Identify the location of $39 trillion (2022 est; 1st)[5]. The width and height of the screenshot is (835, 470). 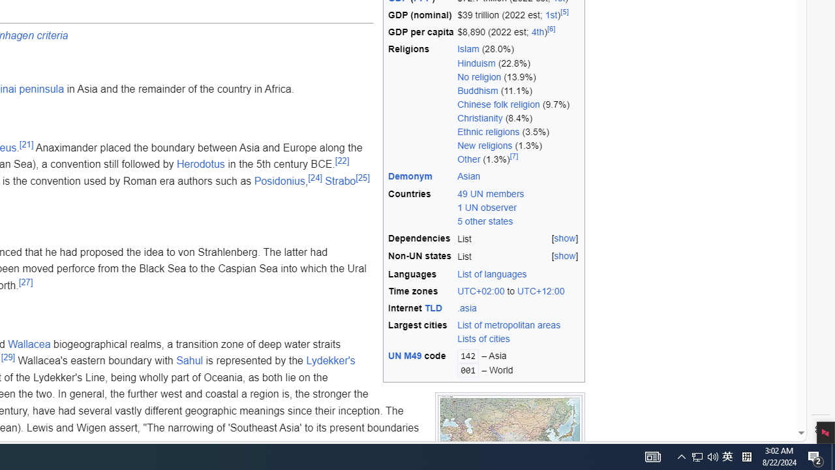
(519, 16).